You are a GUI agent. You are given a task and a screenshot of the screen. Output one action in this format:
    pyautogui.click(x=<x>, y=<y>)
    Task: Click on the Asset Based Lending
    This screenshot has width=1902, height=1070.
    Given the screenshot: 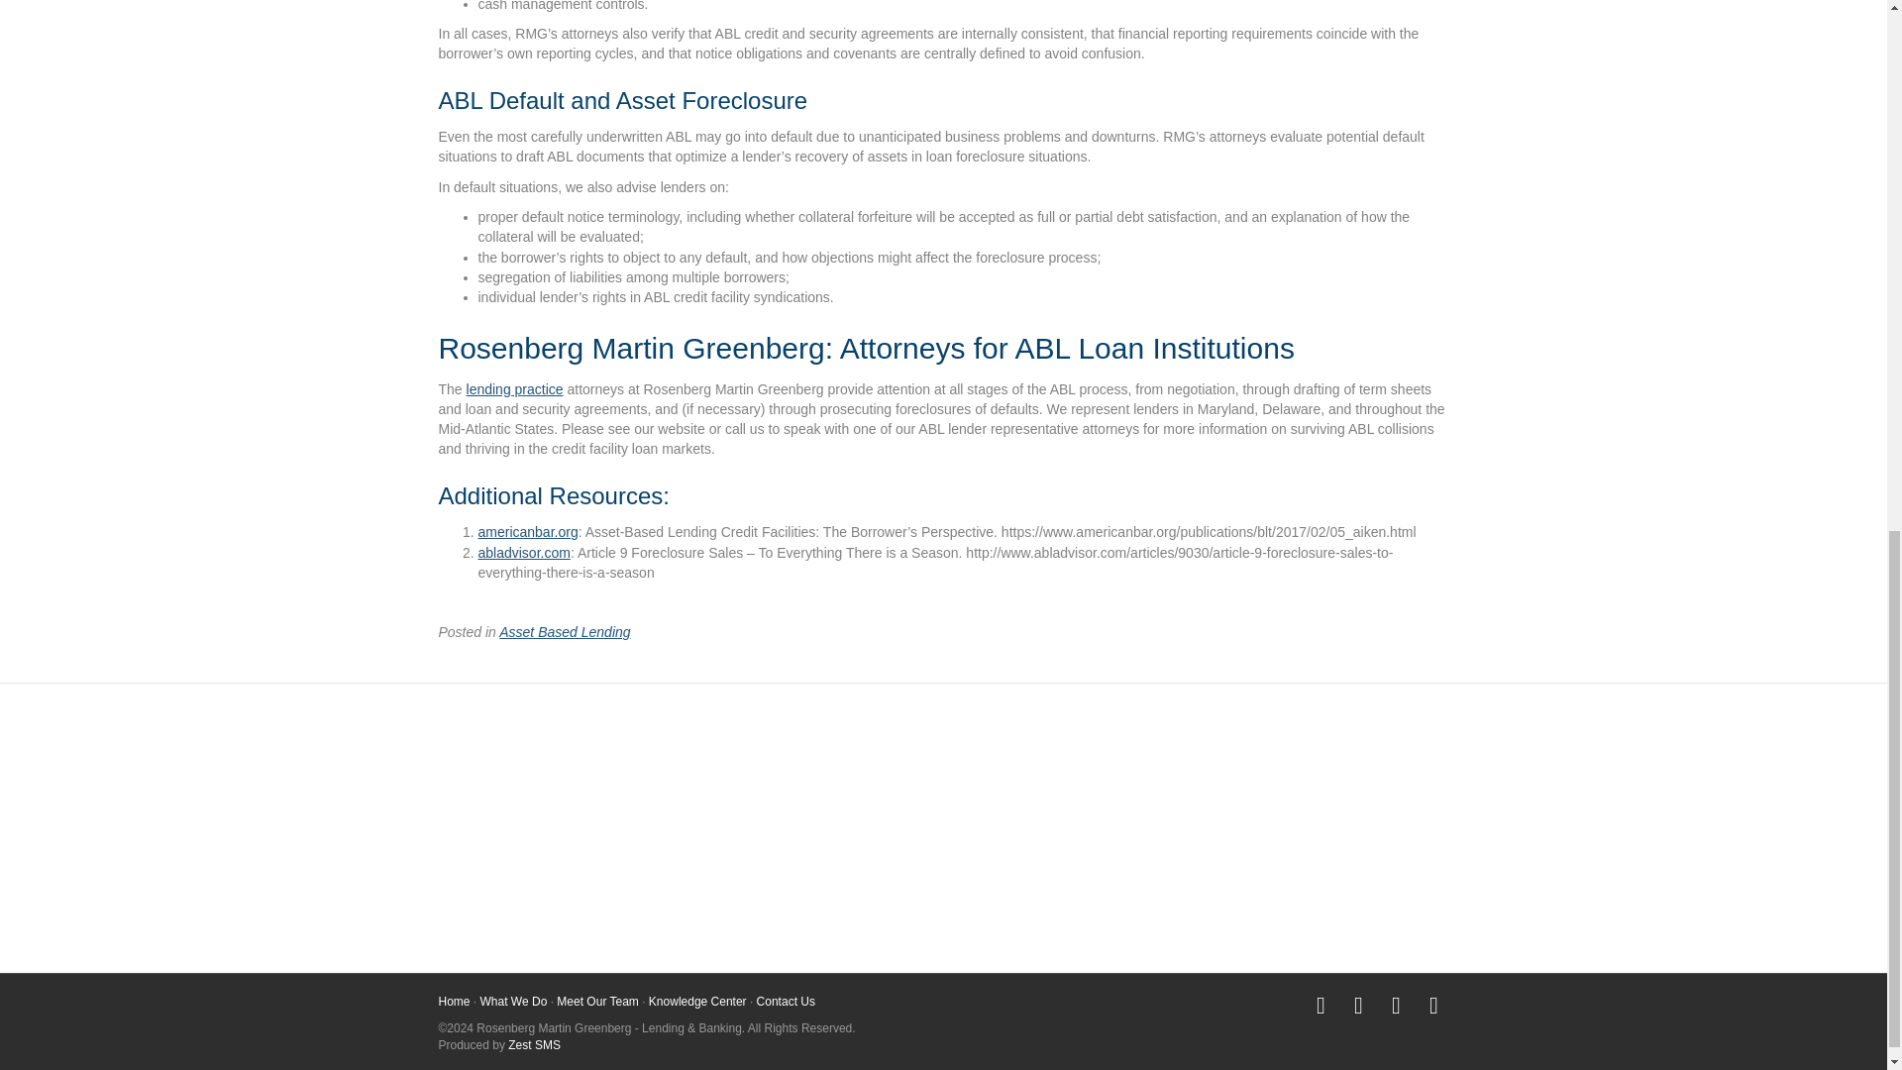 What is the action you would take?
    pyautogui.click(x=564, y=631)
    